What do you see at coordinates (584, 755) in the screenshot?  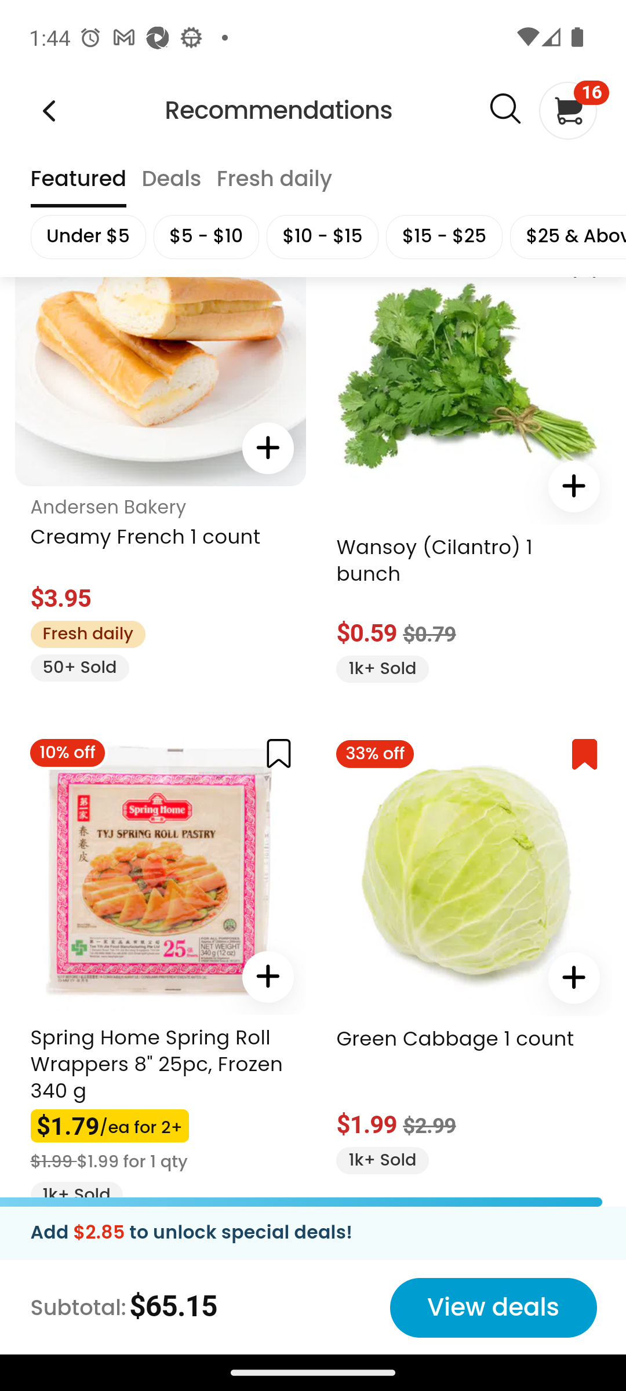 I see `` at bounding box center [584, 755].